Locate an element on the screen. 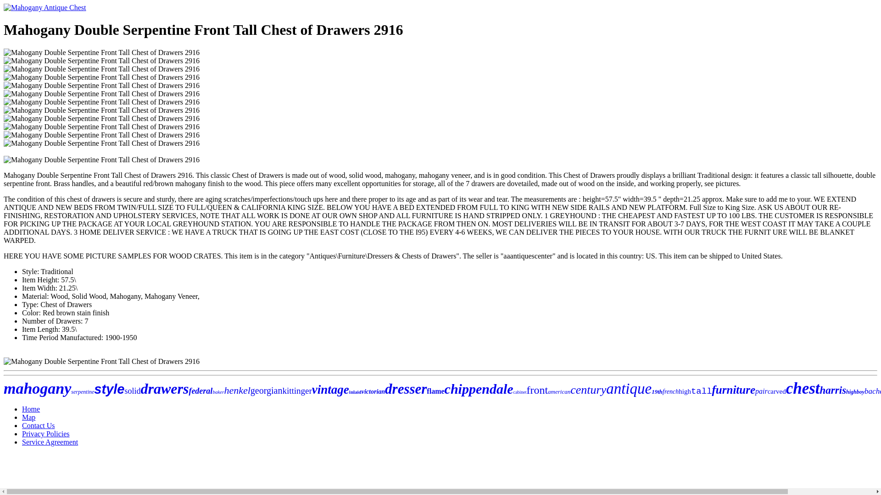 Image resolution: width=881 pixels, height=495 pixels. Mahogany Double Serpentine Front Tall Chest of Drawers 2916 is located at coordinates (101, 85).